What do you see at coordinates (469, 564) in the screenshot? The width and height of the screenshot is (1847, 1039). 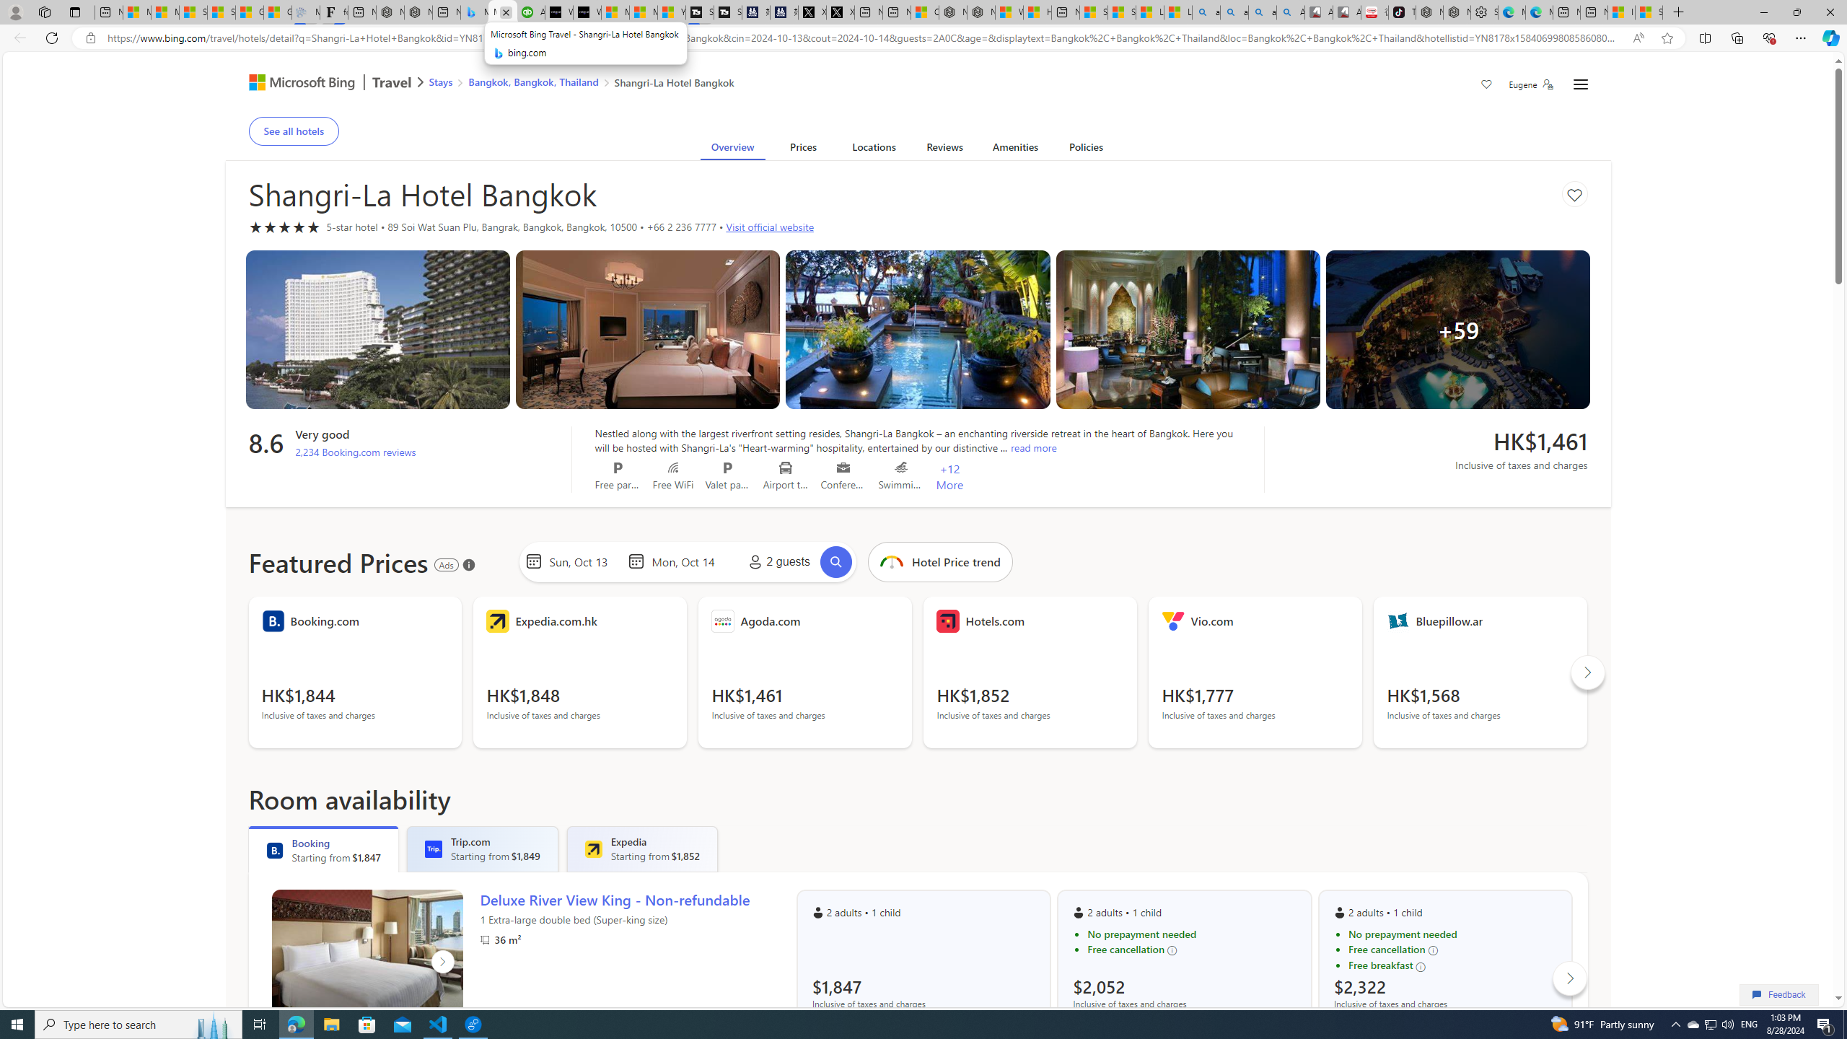 I see `About our ads` at bounding box center [469, 564].